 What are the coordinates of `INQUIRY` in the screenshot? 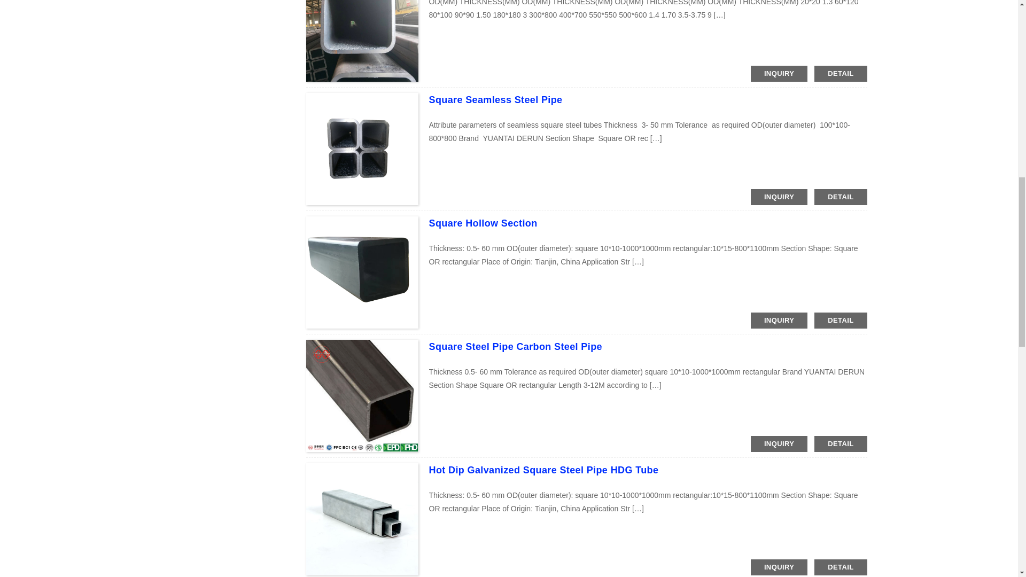 It's located at (779, 321).